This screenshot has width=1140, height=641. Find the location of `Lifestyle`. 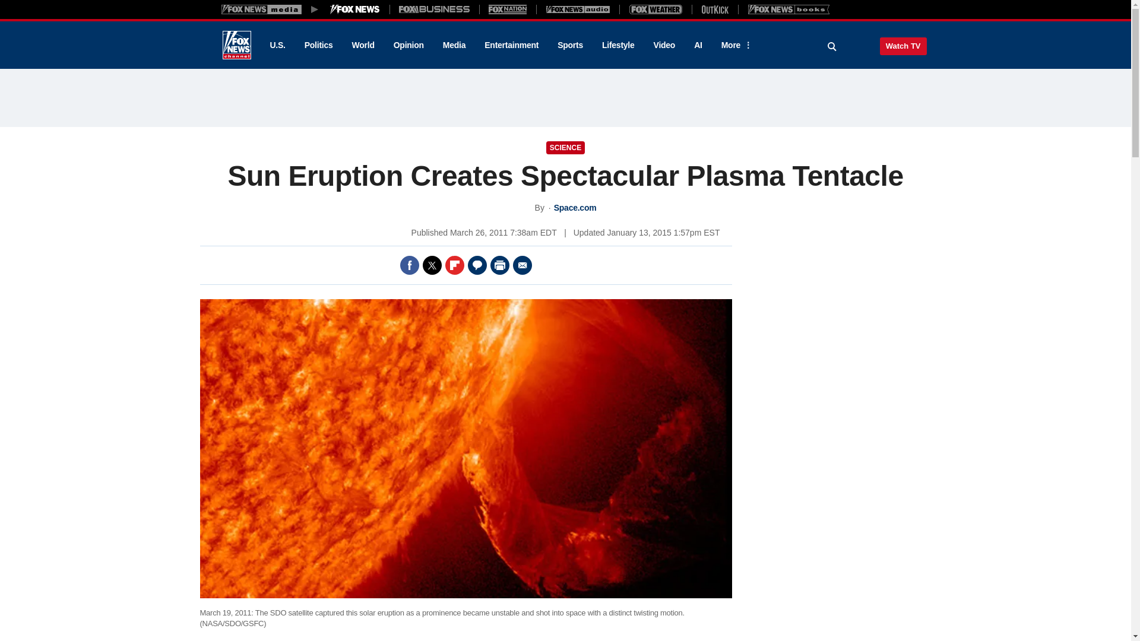

Lifestyle is located at coordinates (618, 45).